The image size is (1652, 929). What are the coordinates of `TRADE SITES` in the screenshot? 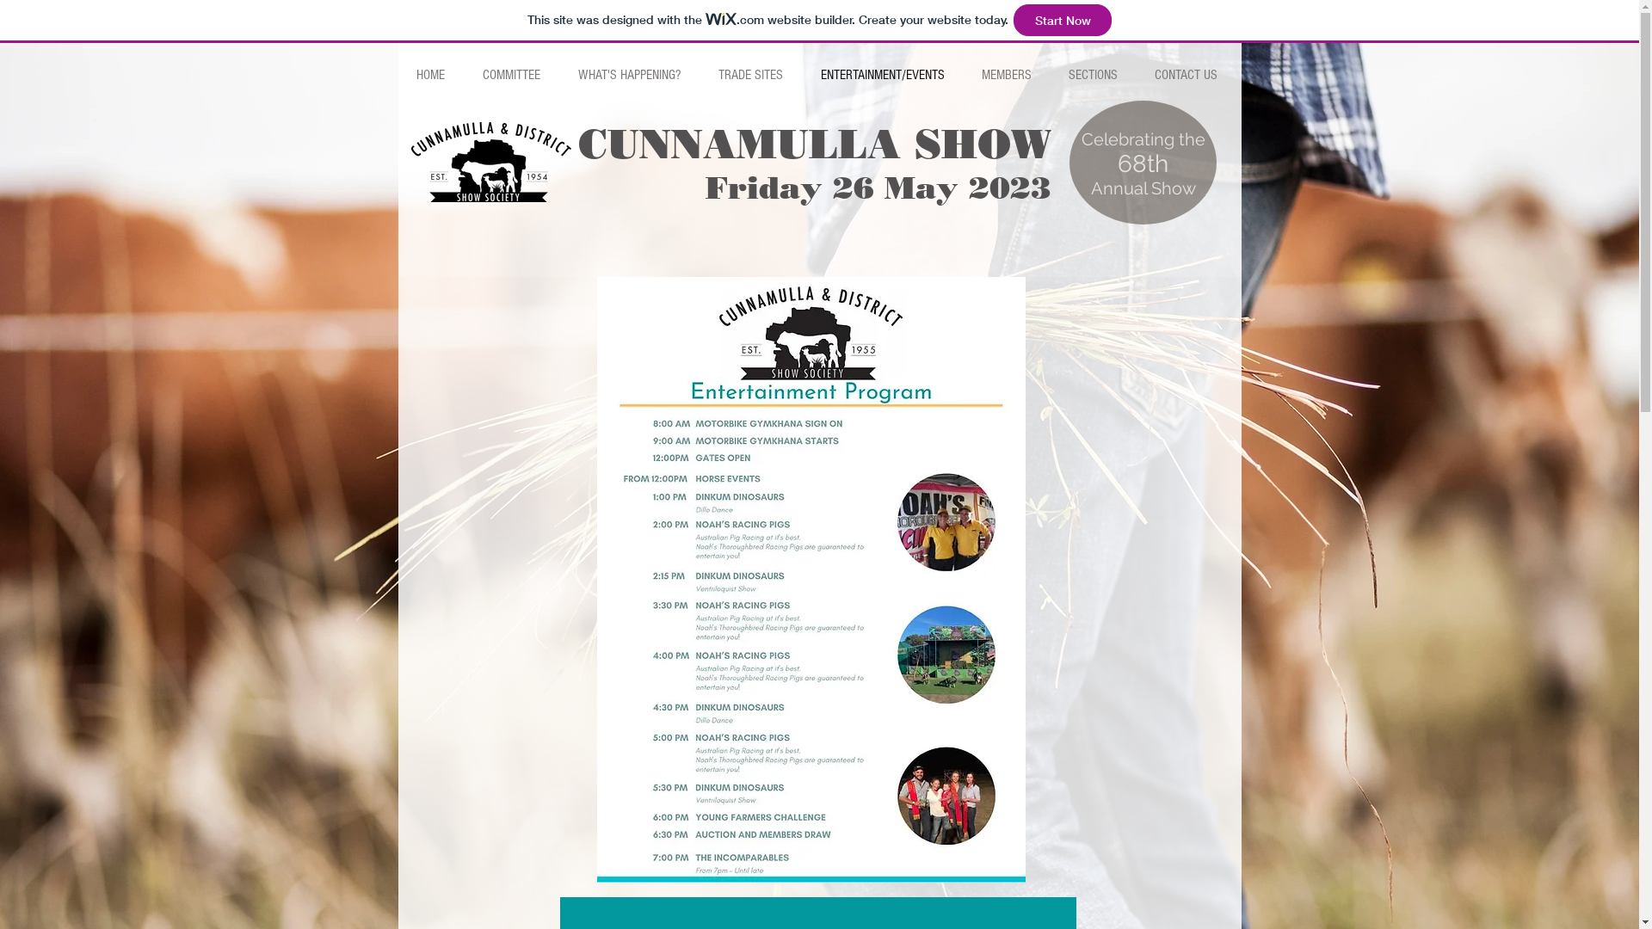 It's located at (750, 75).